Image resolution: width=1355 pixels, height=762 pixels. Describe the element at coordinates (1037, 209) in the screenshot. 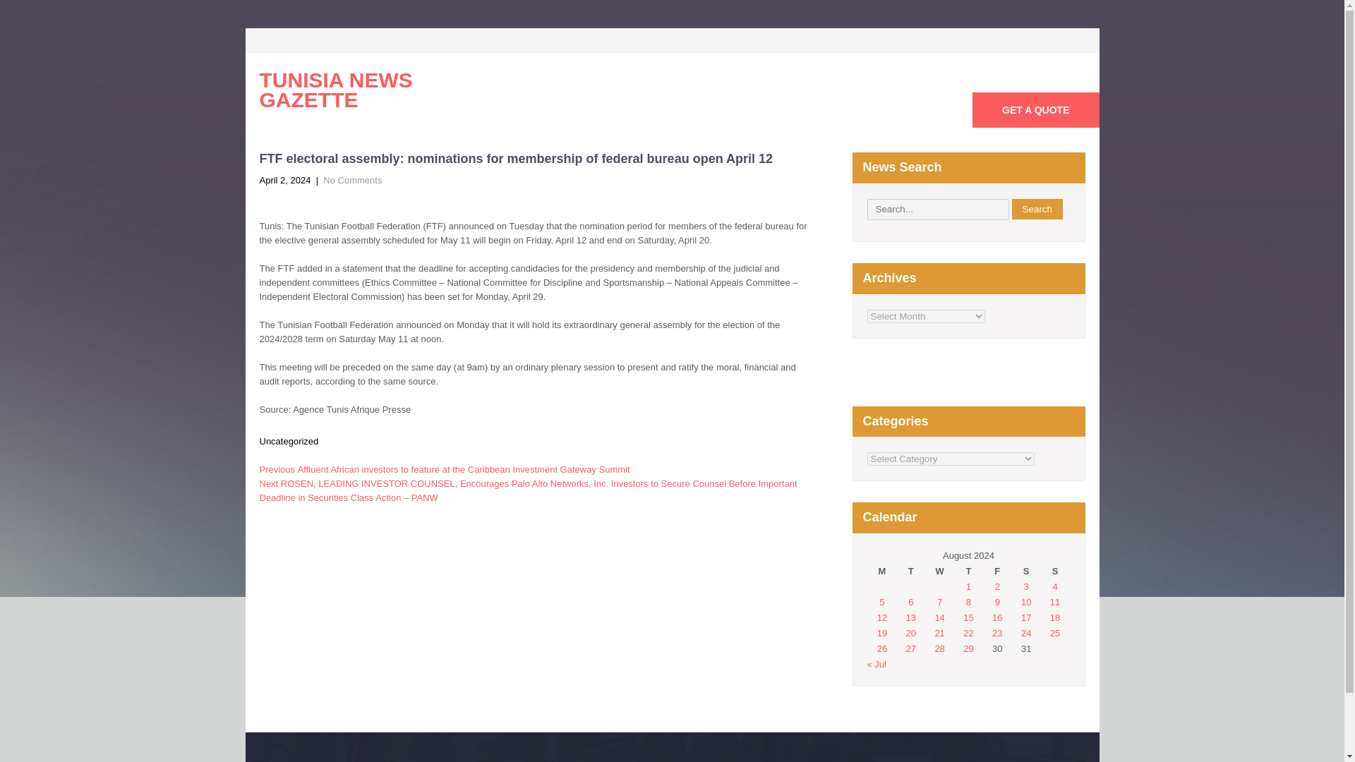

I see `Search` at that location.